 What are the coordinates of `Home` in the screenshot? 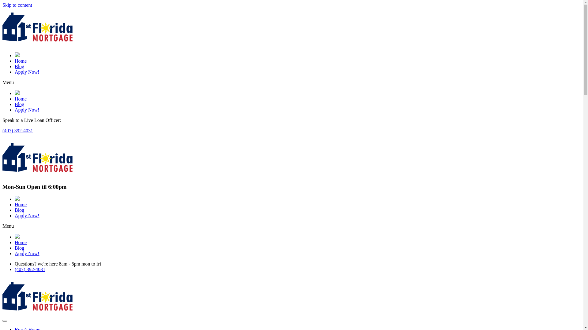 It's located at (21, 61).